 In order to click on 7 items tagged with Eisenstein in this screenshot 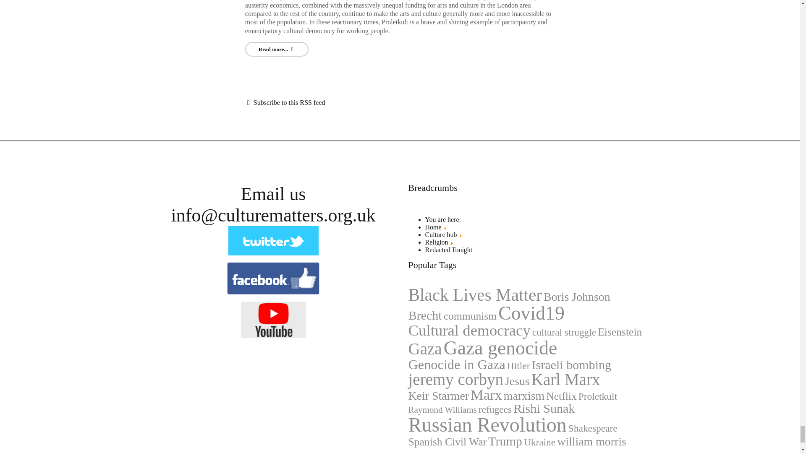, I will do `click(620, 332)`.